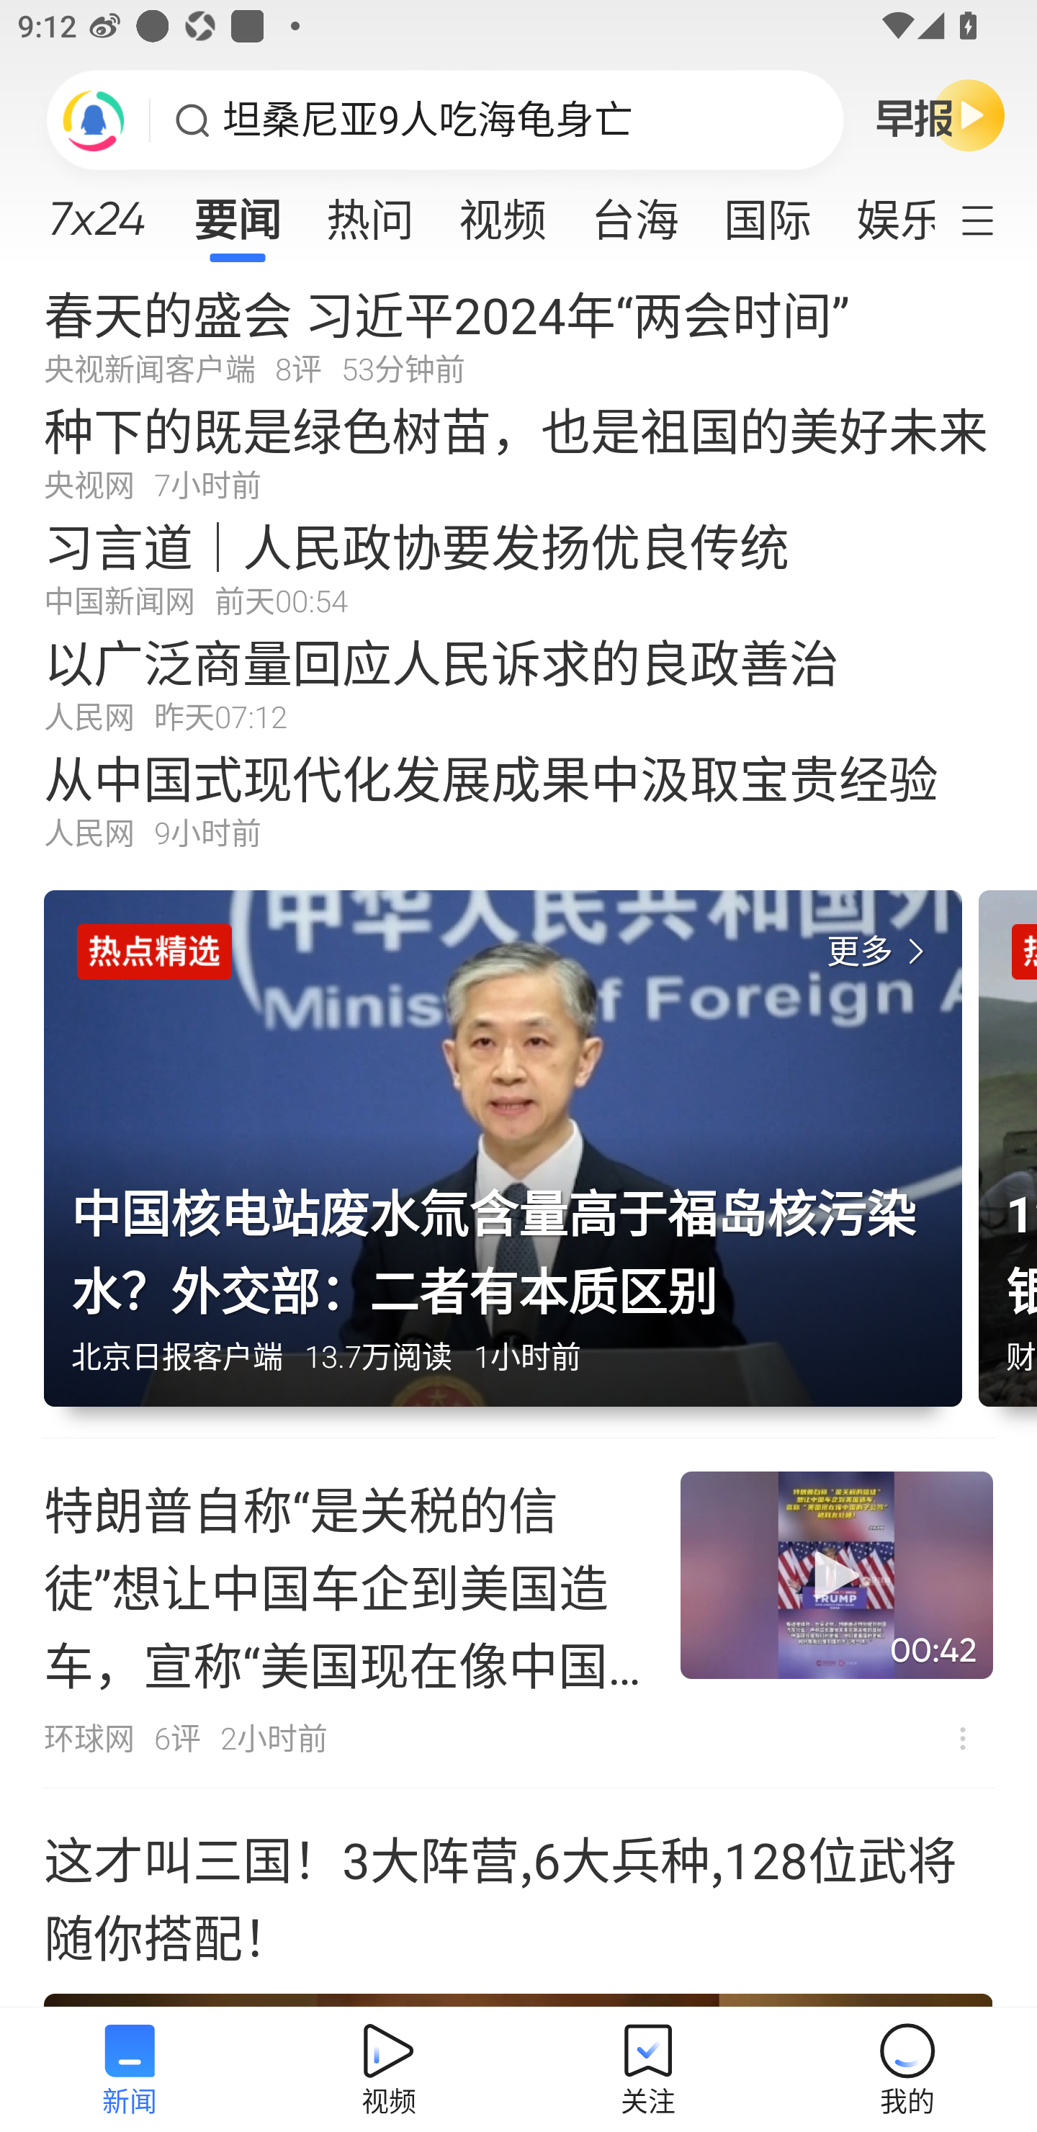 This screenshot has height=2132, width=1037. Describe the element at coordinates (518, 683) in the screenshot. I see `以广泛商量回应人民诉求的良政善治 人民网 昨天07:12` at that location.